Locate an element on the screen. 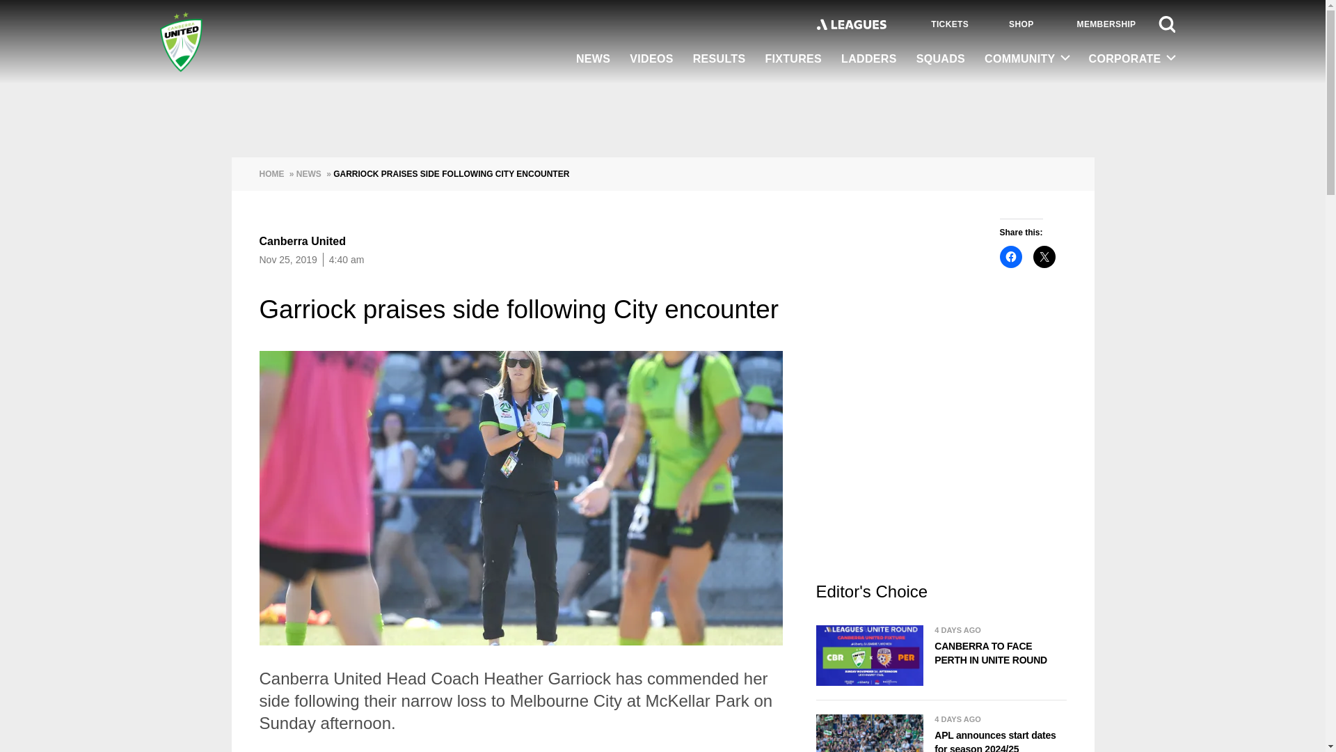  MEMBERSHIP is located at coordinates (1097, 24).